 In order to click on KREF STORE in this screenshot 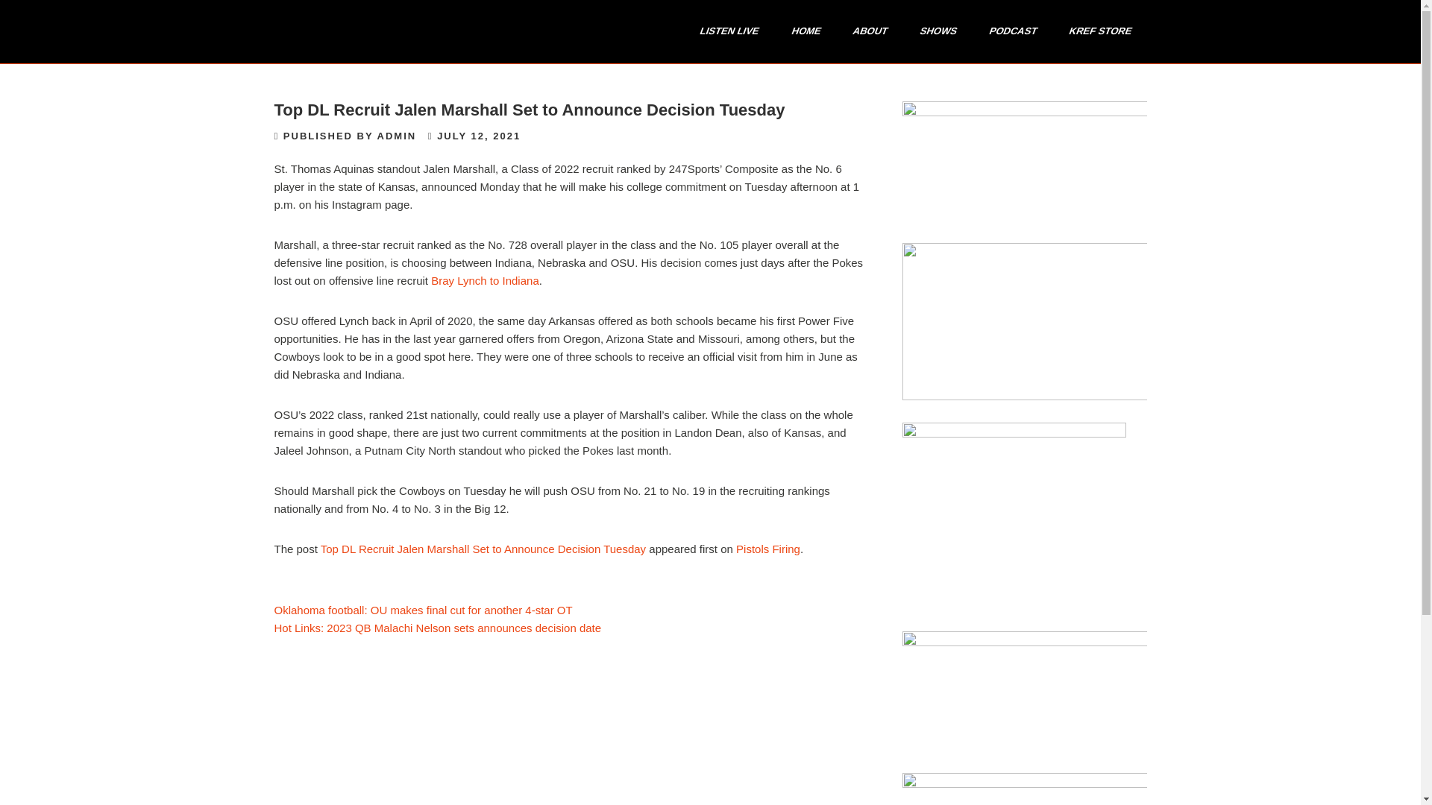, I will do `click(1095, 31)`.